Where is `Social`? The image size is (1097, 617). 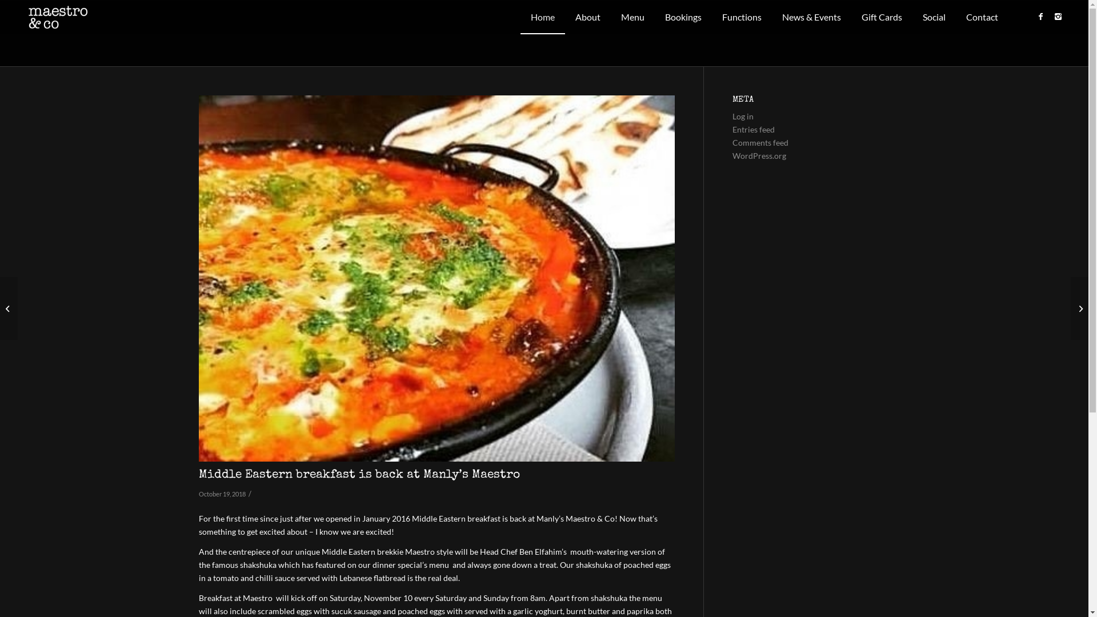
Social is located at coordinates (934, 17).